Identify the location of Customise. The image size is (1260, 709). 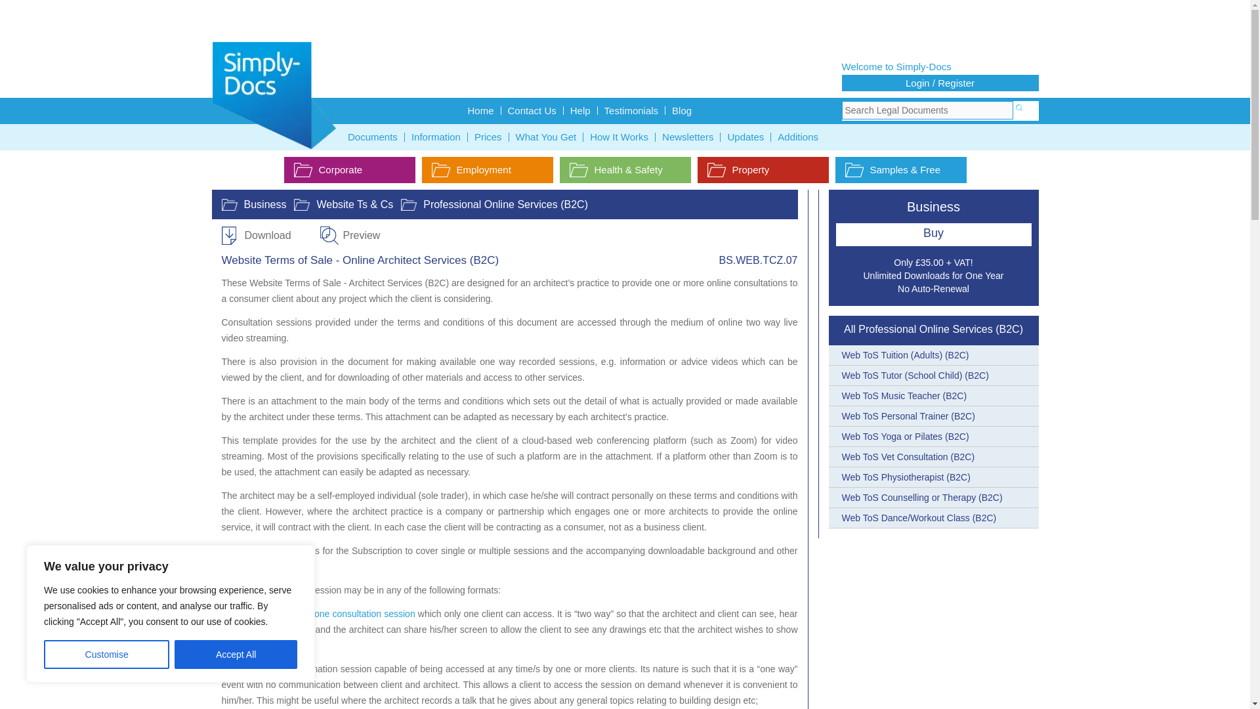
(106, 655).